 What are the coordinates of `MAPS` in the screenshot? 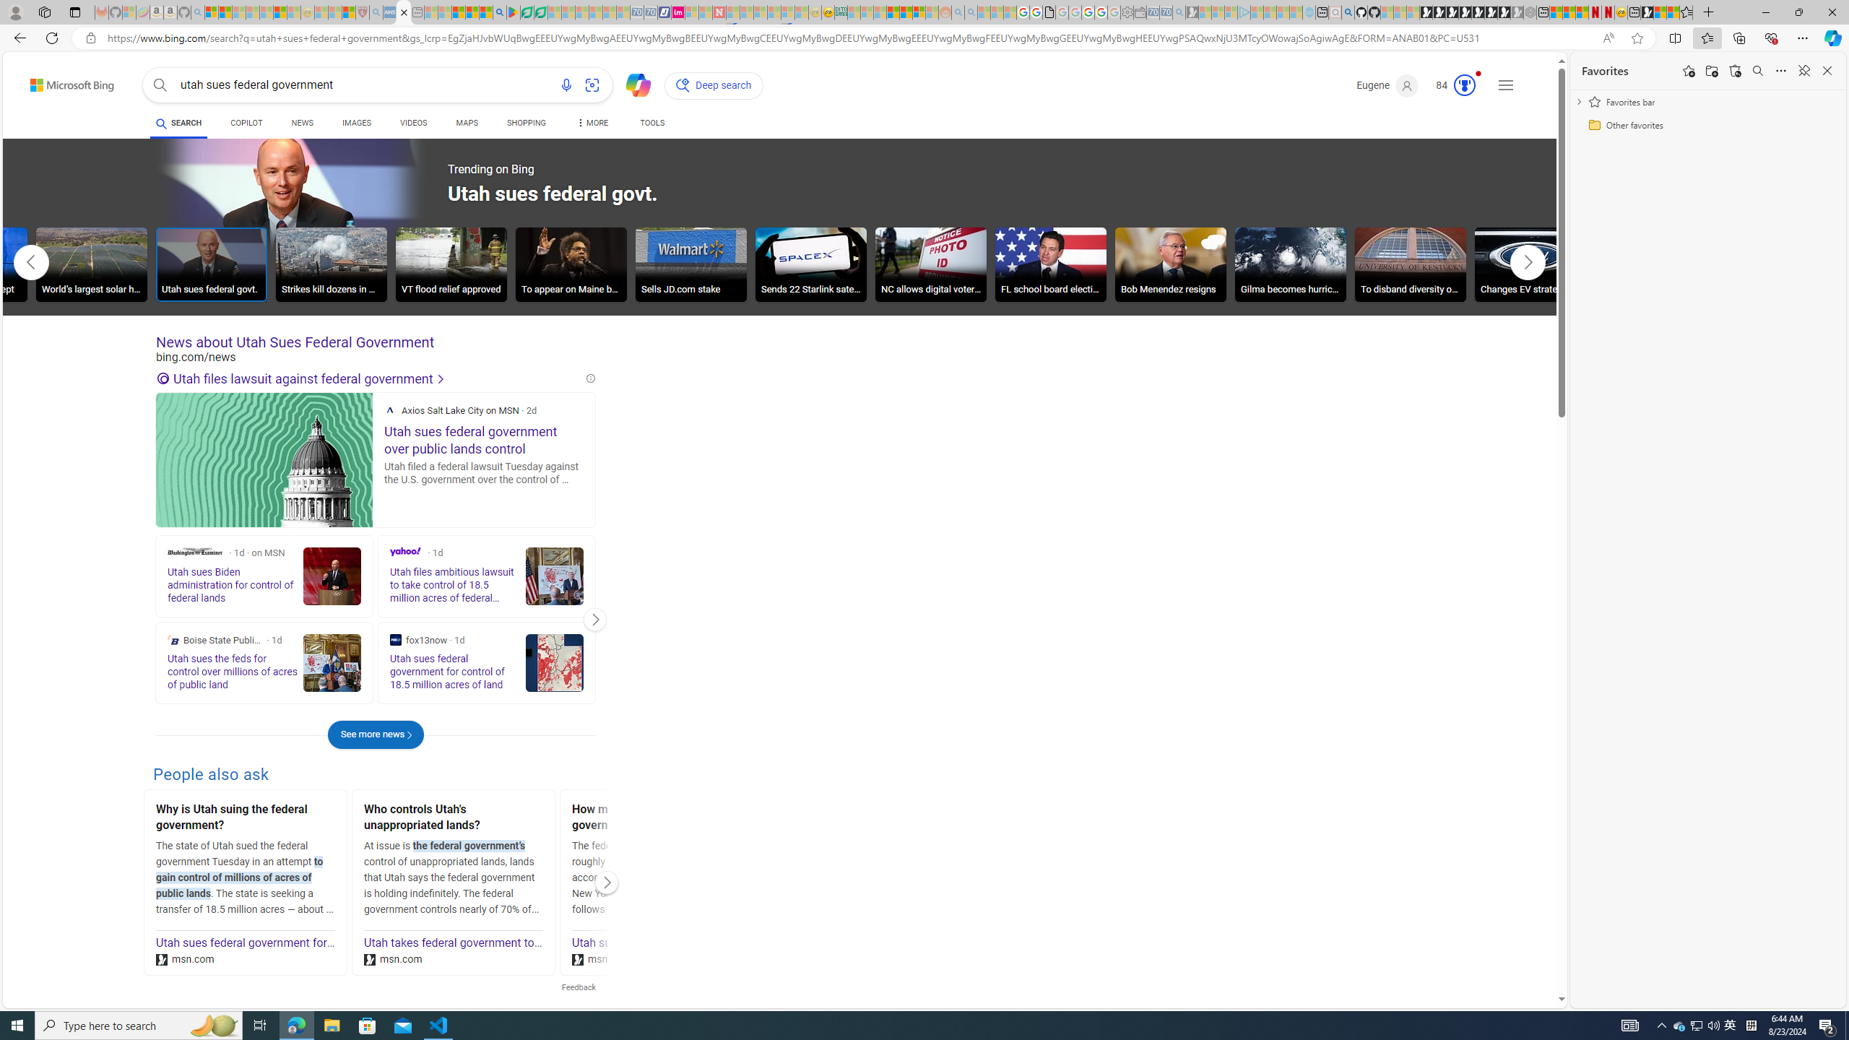 It's located at (467, 123).